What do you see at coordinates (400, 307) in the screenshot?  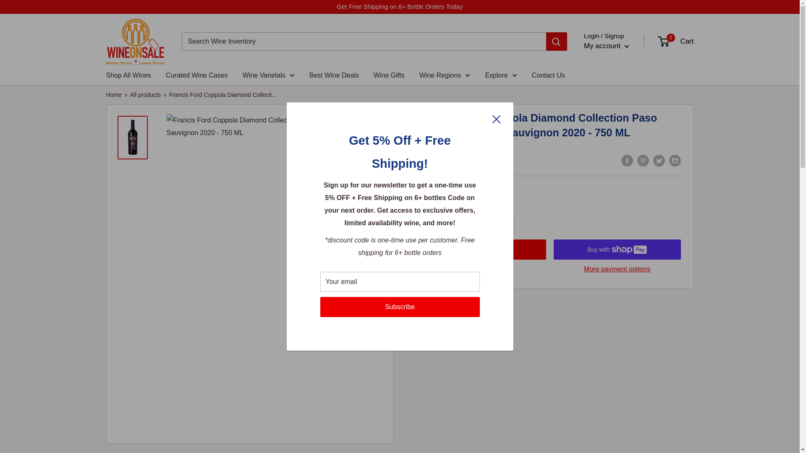 I see `Subscribe` at bounding box center [400, 307].